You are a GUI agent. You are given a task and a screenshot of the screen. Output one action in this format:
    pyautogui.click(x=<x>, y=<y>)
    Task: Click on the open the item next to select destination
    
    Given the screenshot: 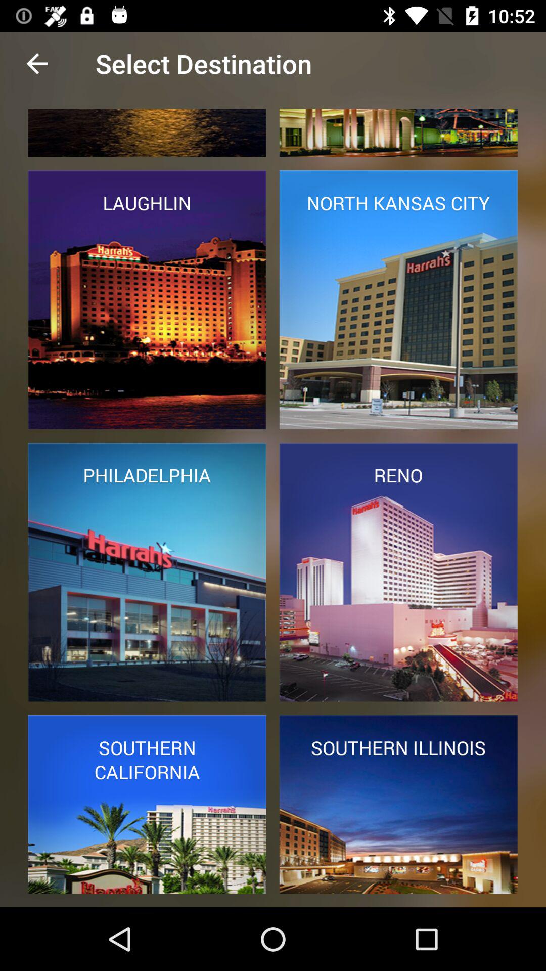 What is the action you would take?
    pyautogui.click(x=37, y=64)
    